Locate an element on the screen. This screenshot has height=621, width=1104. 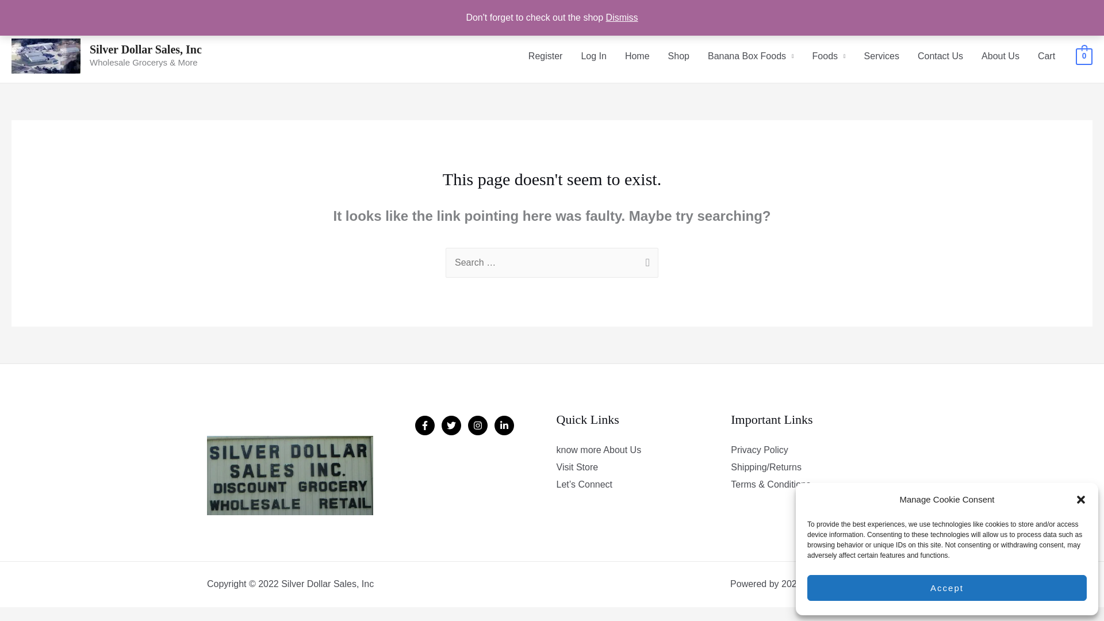
Log In is located at coordinates (593, 55).